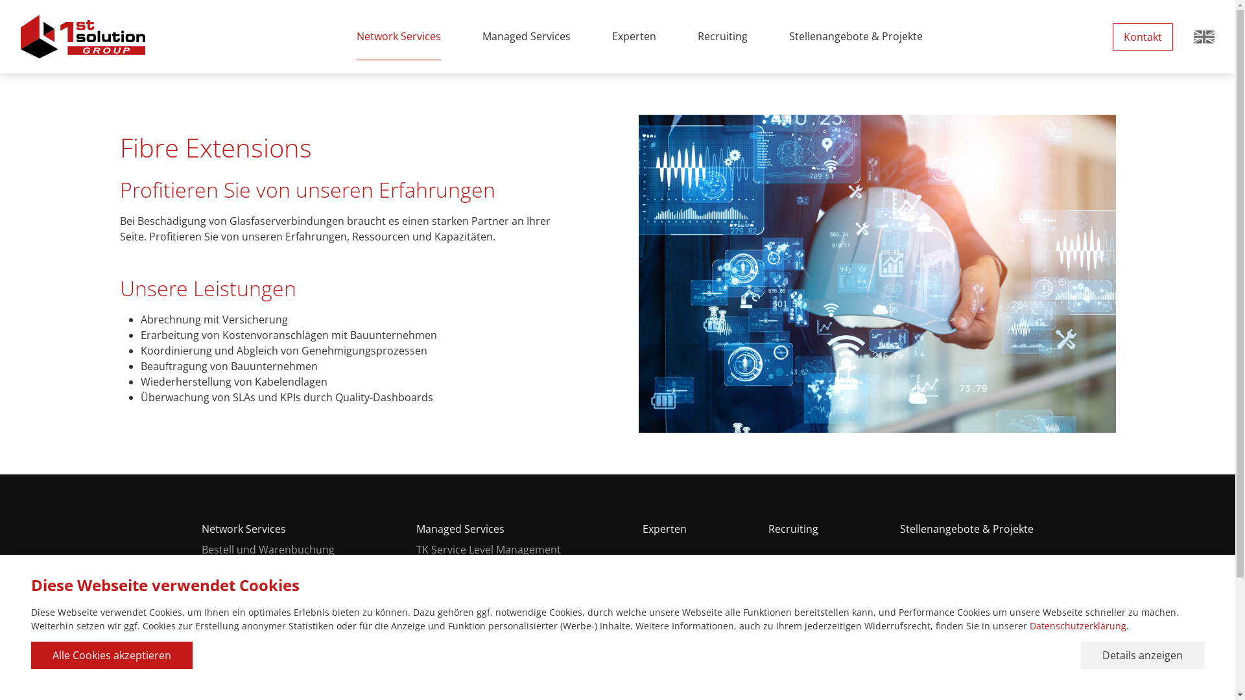 The width and height of the screenshot is (1245, 700). Describe the element at coordinates (527, 36) in the screenshot. I see `Managed Services` at that location.